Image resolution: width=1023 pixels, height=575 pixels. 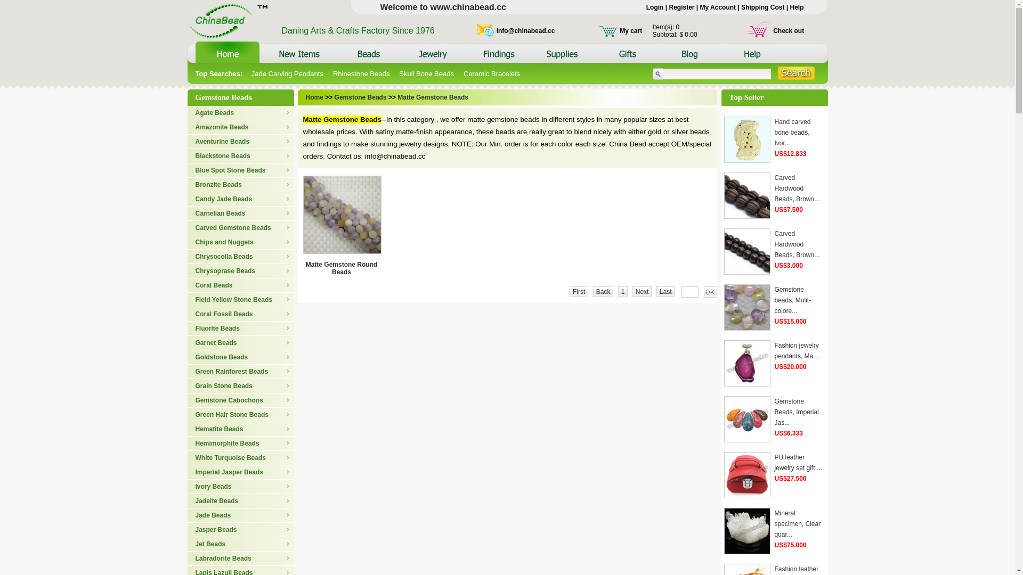 I want to click on Chips and Nuggets, so click(x=241, y=242).